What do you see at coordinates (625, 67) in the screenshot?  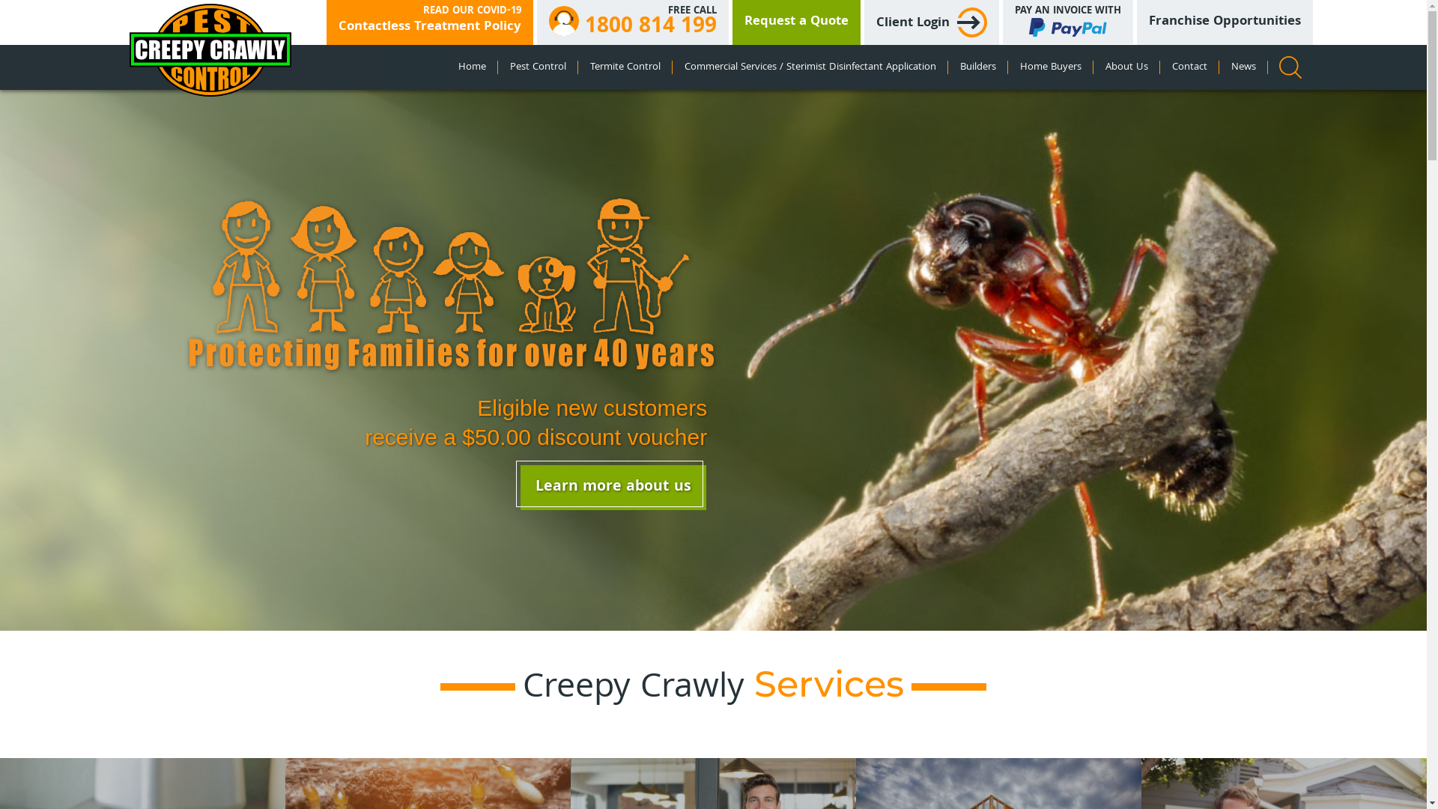 I see `Termite Control` at bounding box center [625, 67].